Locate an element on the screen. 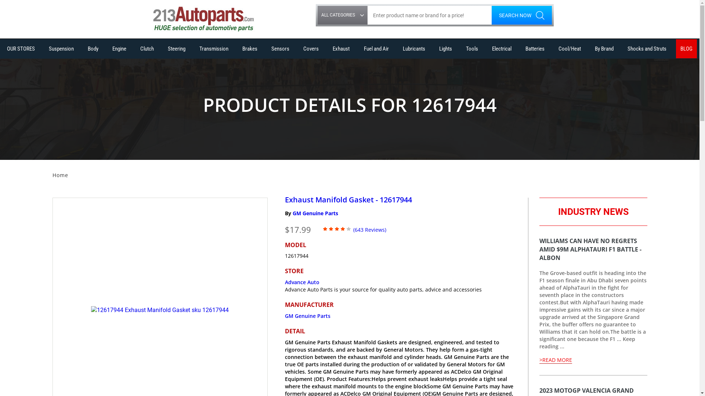  12617944 Exhaust Manifold Gasket sku 12617944 is located at coordinates (160, 310).